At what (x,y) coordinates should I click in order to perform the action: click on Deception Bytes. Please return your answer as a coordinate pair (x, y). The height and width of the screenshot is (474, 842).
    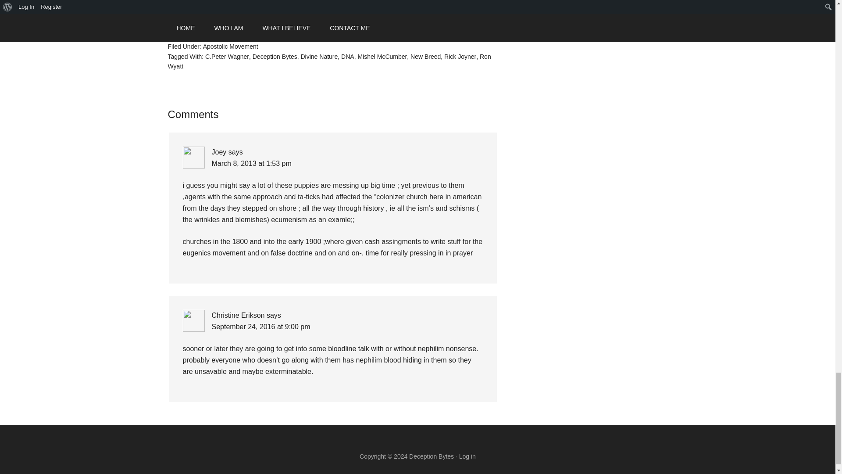
    Looking at the image, I should click on (275, 56).